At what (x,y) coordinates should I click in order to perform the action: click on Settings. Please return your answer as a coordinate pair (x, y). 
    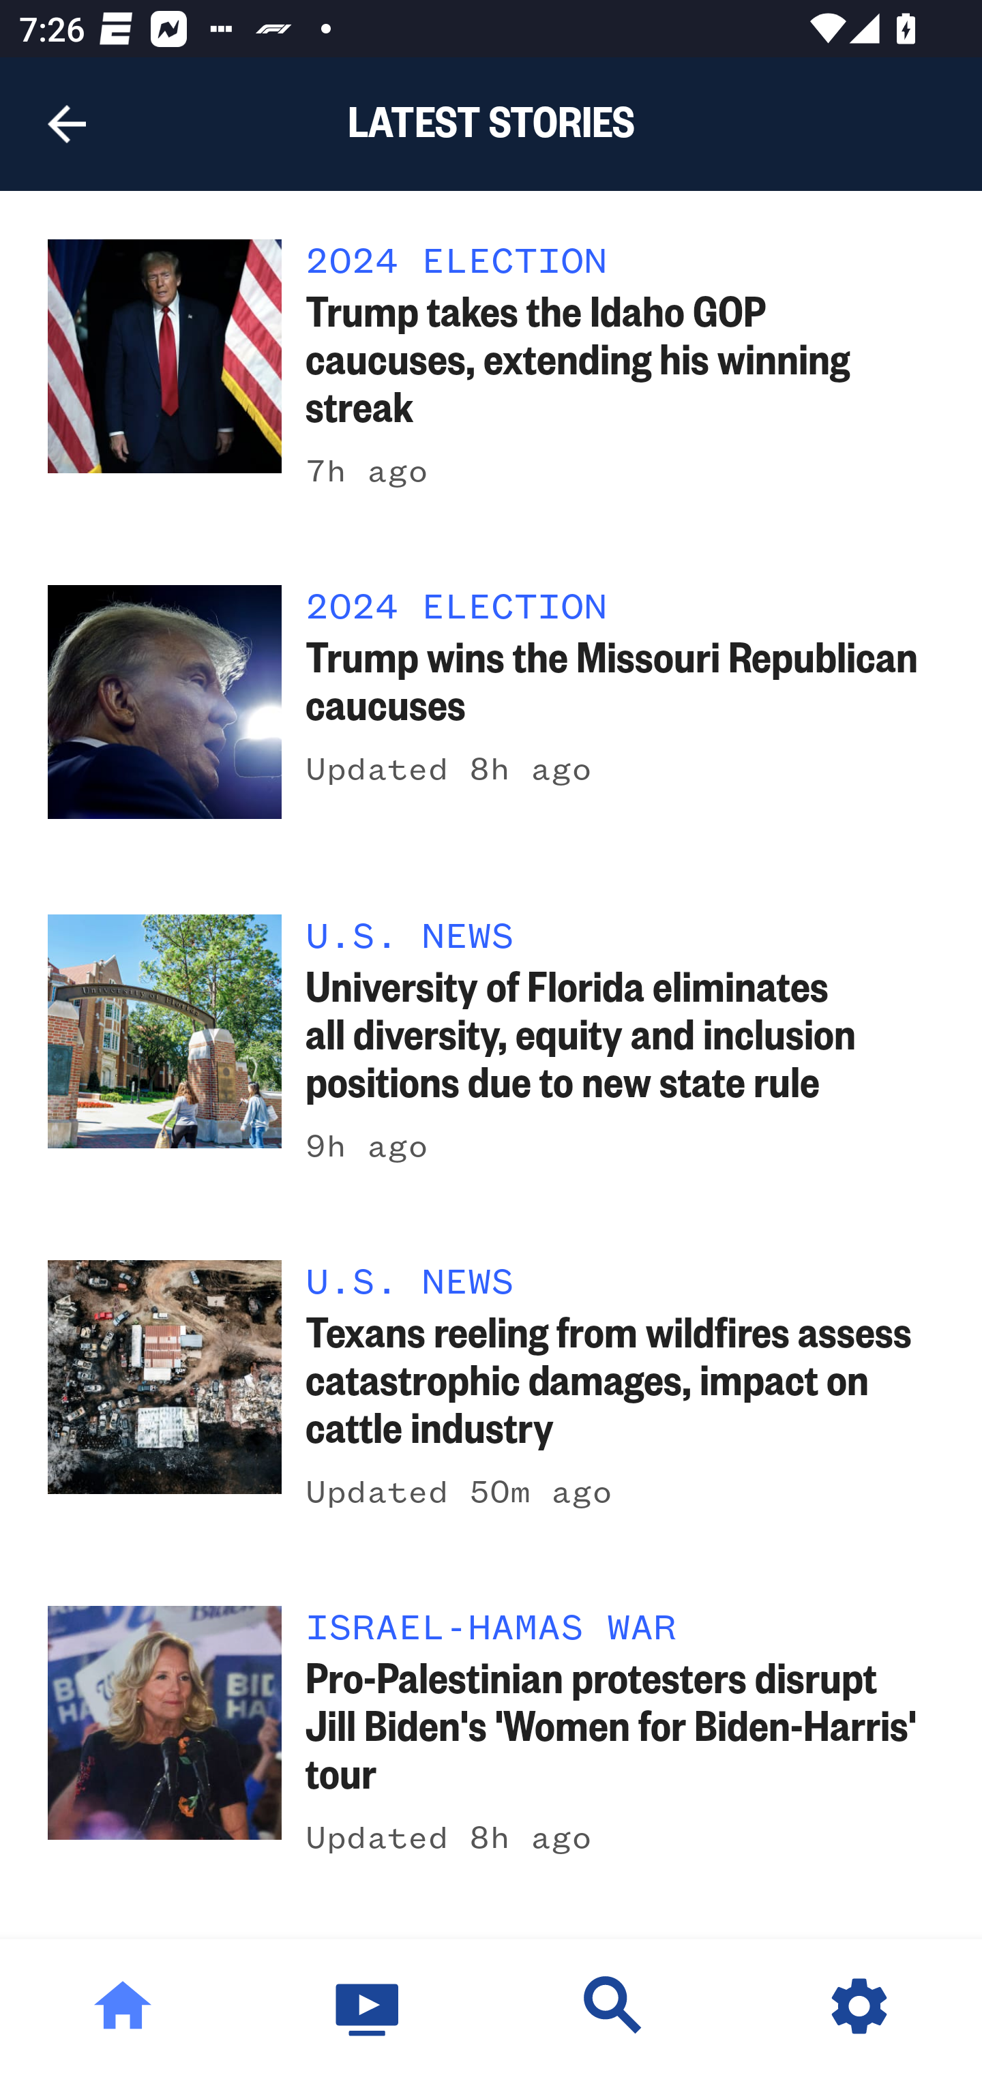
    Looking at the image, I should click on (859, 2006).